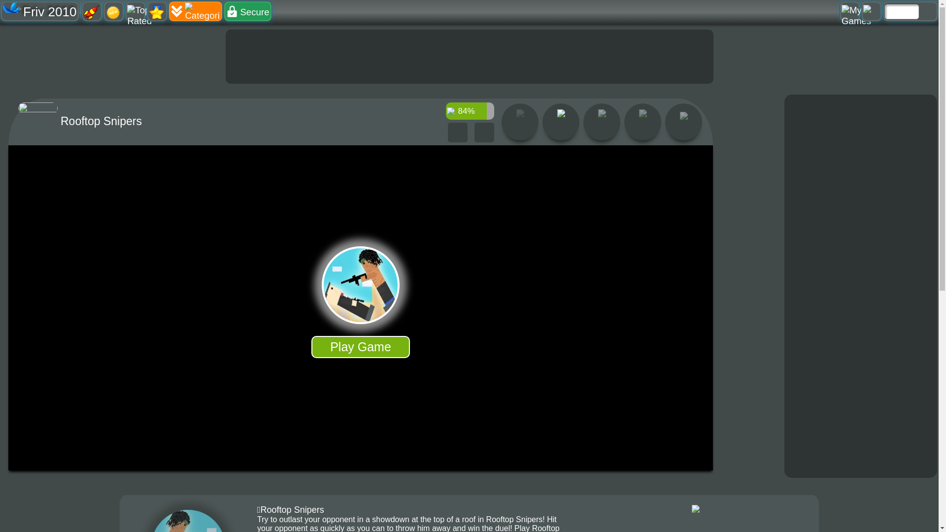 The image size is (946, 532). What do you see at coordinates (247, 11) in the screenshot?
I see `Secure` at bounding box center [247, 11].